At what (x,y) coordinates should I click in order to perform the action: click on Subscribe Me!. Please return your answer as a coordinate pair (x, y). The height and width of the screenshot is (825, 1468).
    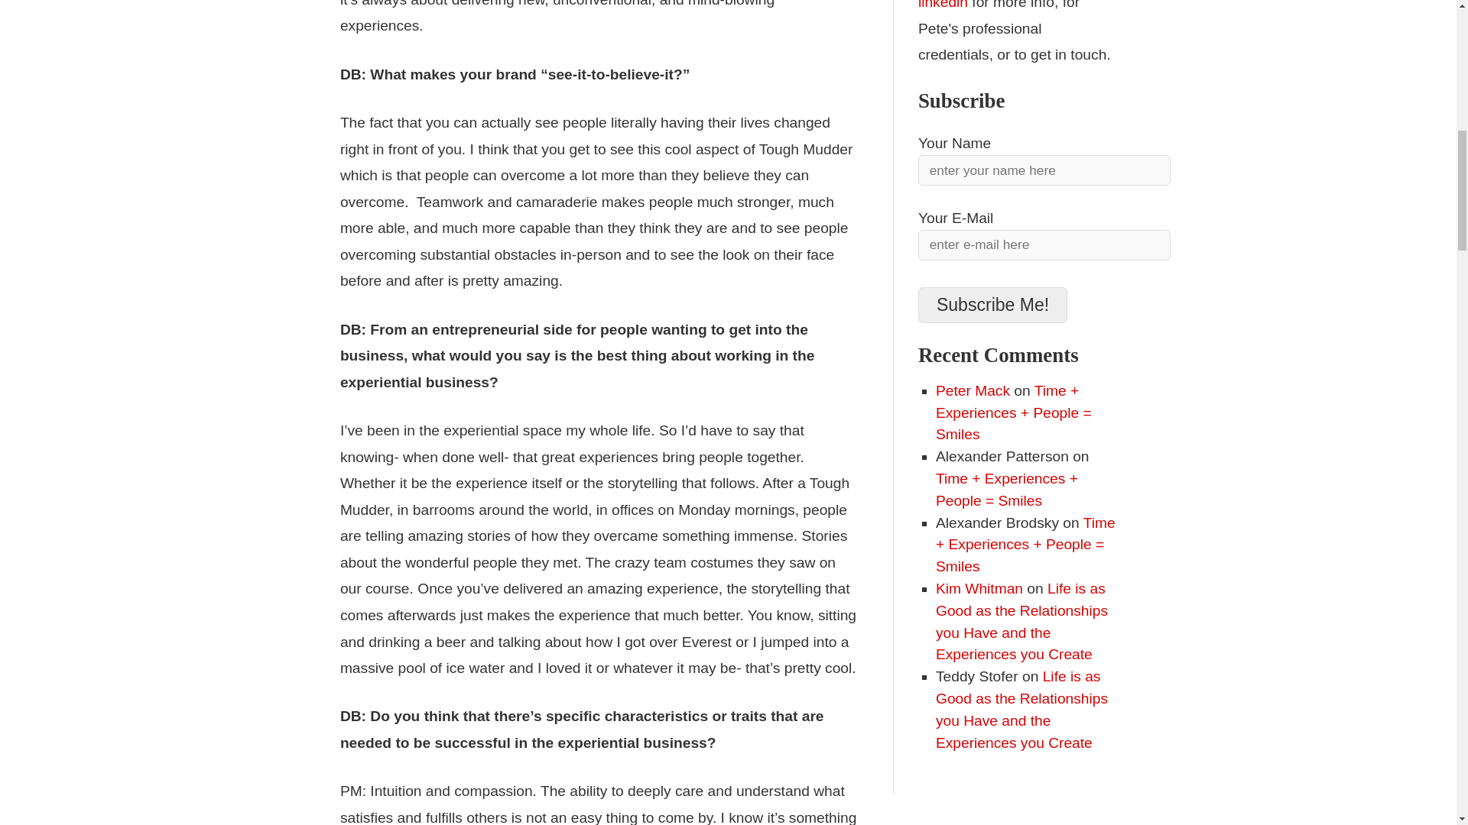
    Looking at the image, I should click on (992, 305).